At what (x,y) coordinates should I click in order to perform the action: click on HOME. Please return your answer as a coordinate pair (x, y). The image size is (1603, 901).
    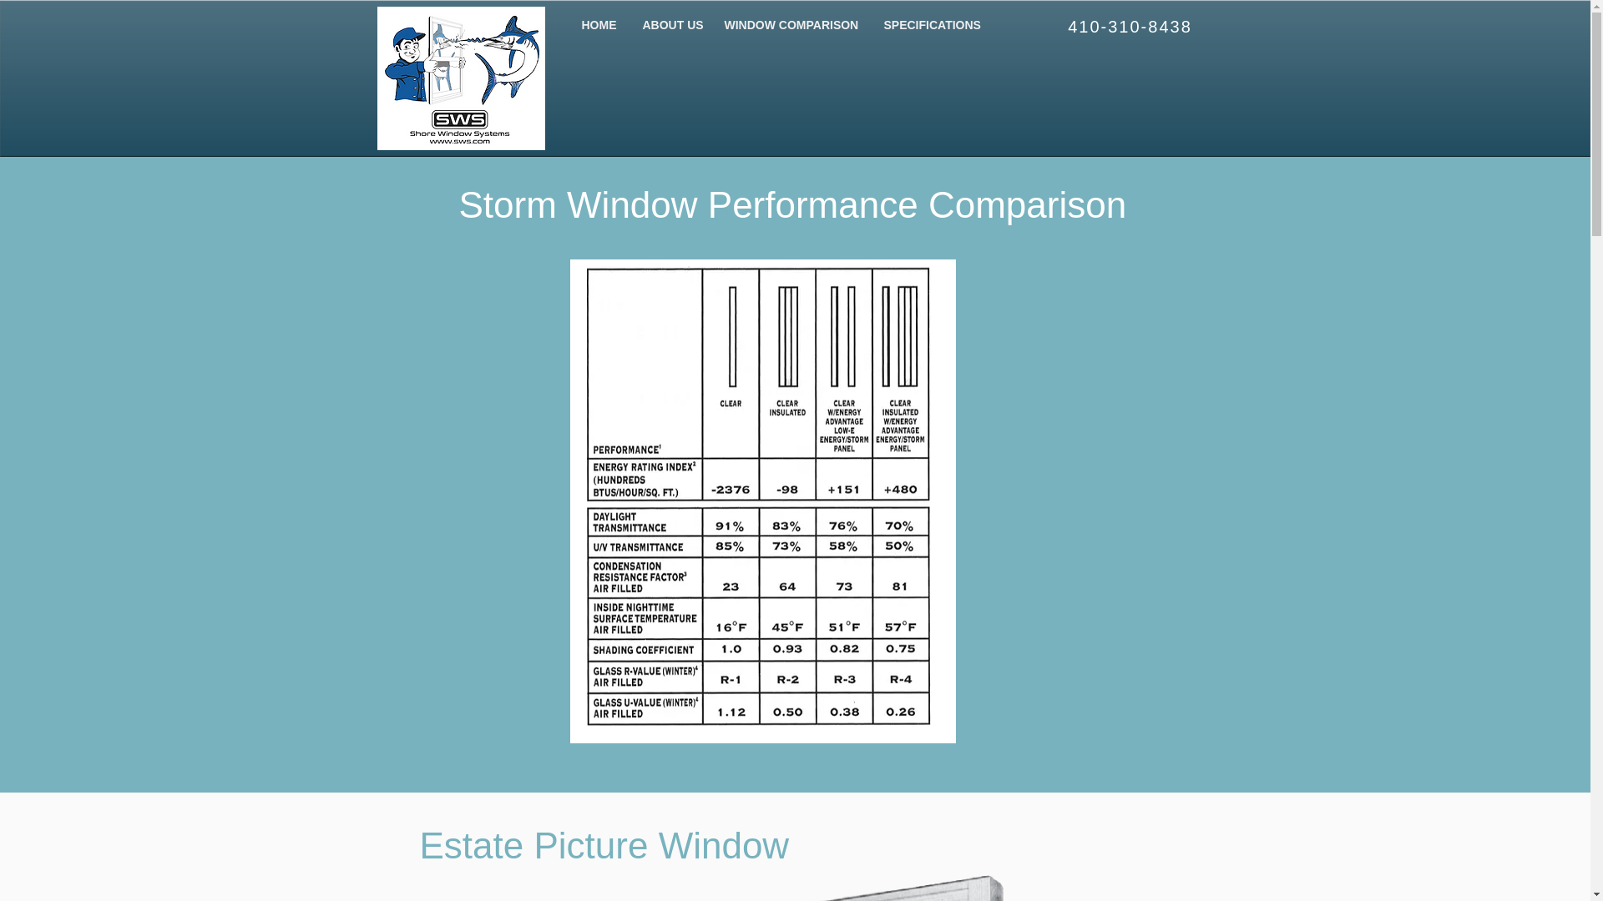
    Looking at the image, I should click on (599, 25).